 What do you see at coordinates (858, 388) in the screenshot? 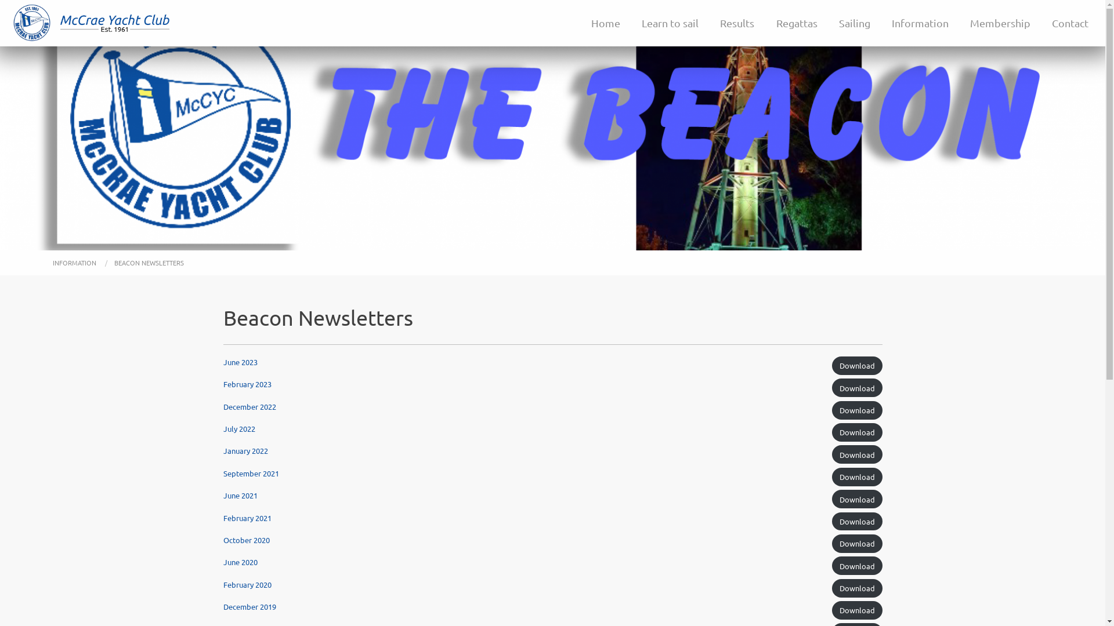
I see `Download` at bounding box center [858, 388].